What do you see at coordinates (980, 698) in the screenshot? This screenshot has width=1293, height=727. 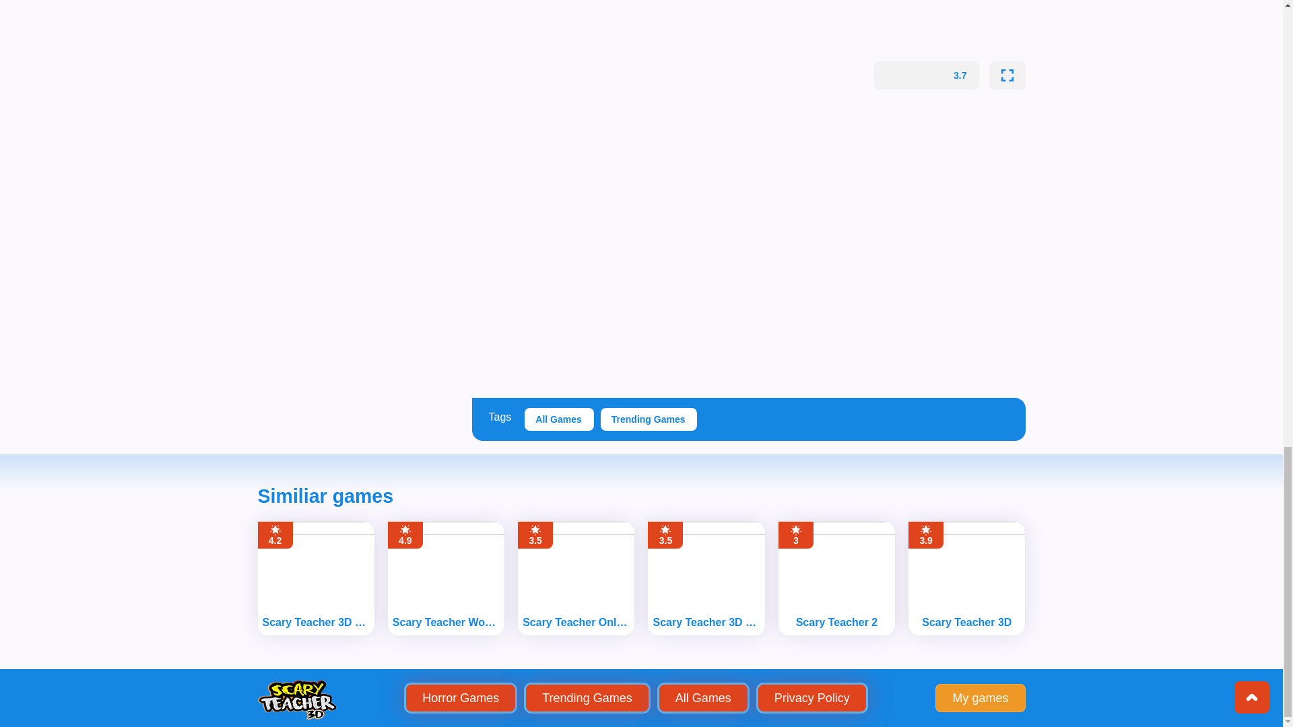 I see `My games` at bounding box center [980, 698].